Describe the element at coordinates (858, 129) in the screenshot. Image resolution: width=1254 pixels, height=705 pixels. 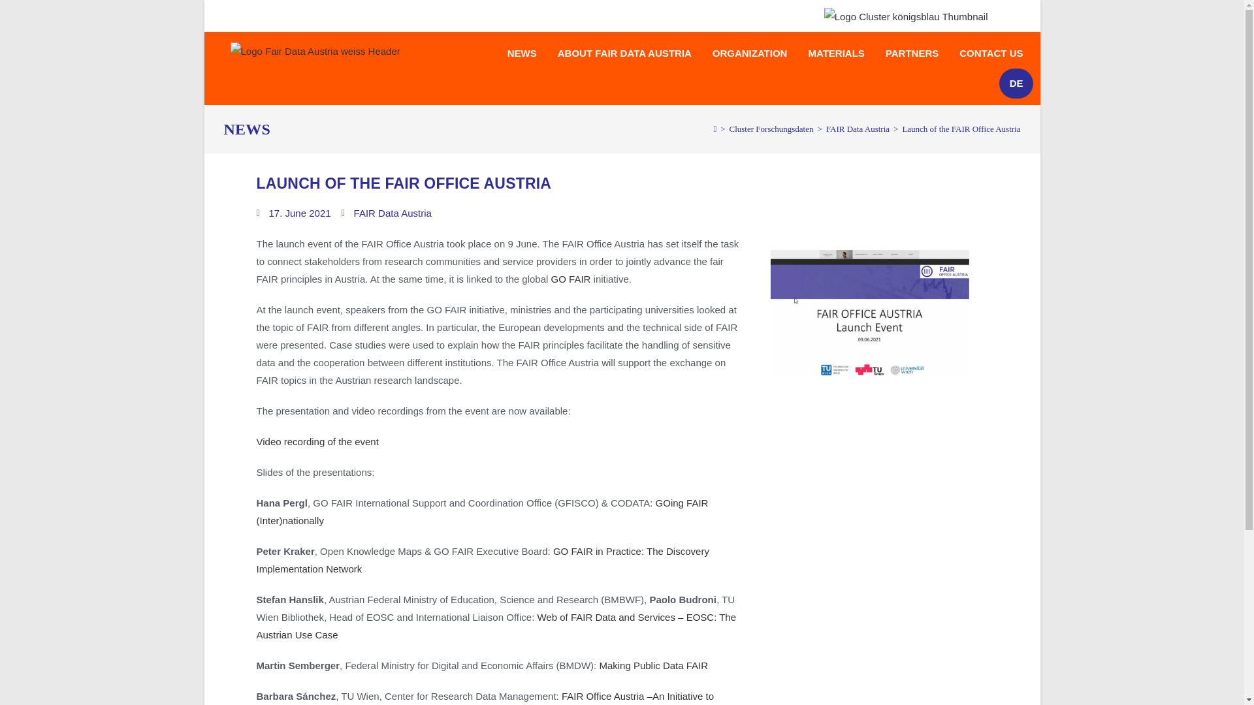
I see `FAIR Data Austria` at that location.